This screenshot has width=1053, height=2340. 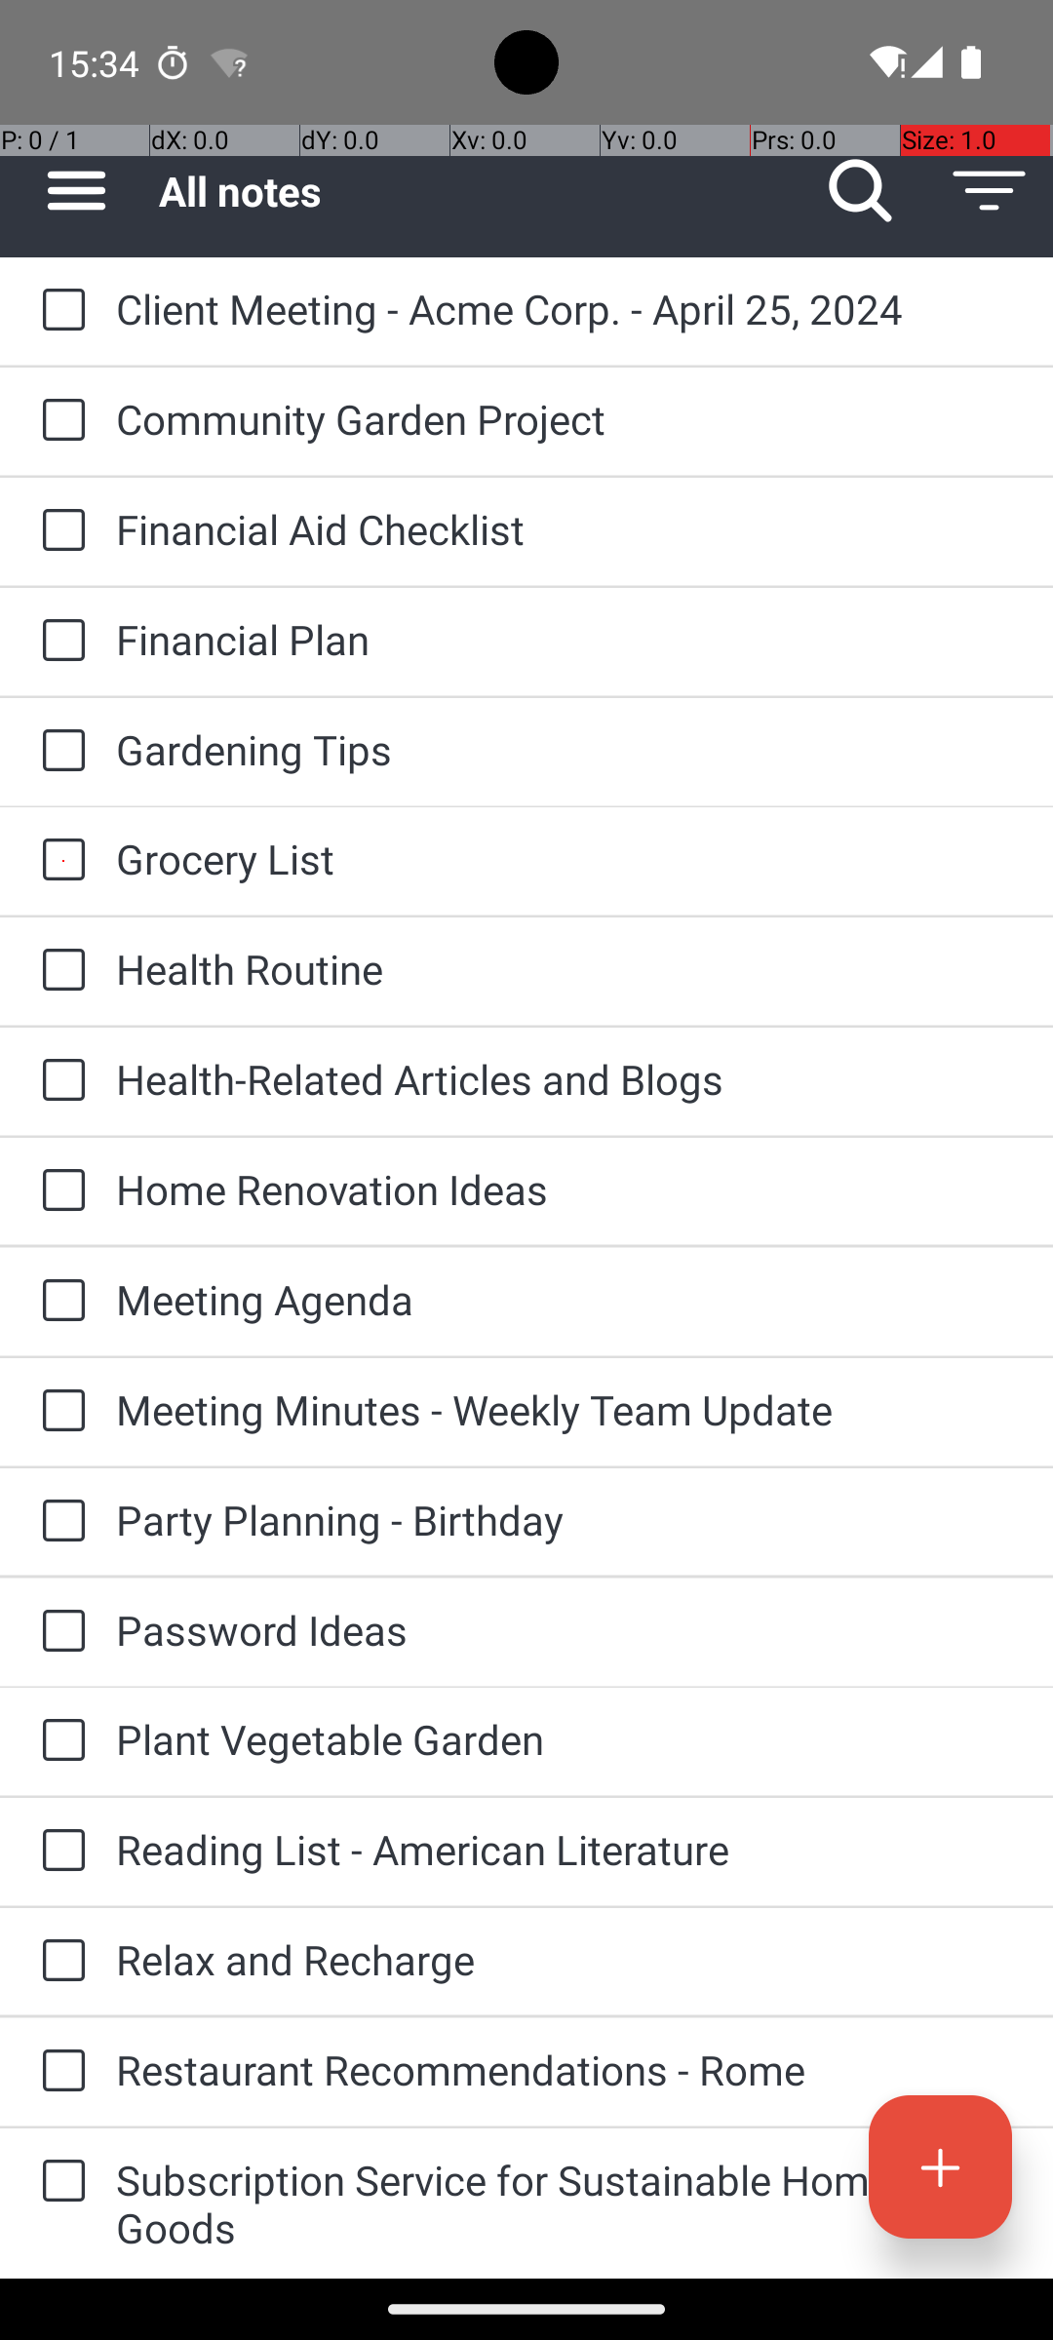 What do you see at coordinates (58, 1632) in the screenshot?
I see `to-do: Password Ideas` at bounding box center [58, 1632].